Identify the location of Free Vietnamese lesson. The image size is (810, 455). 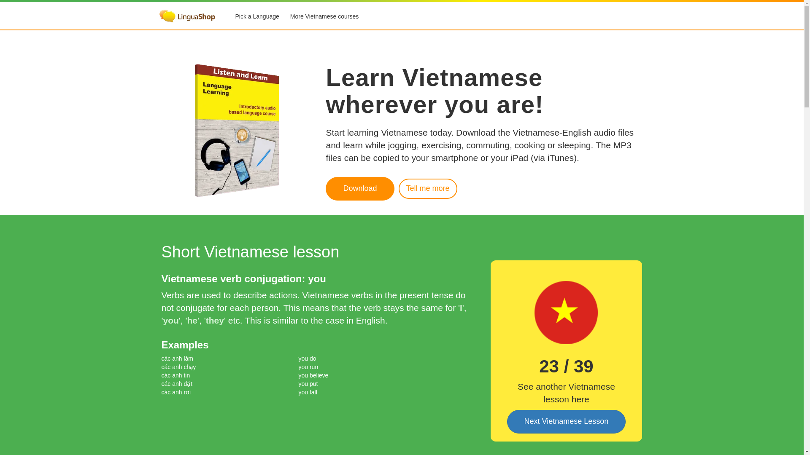
(566, 422).